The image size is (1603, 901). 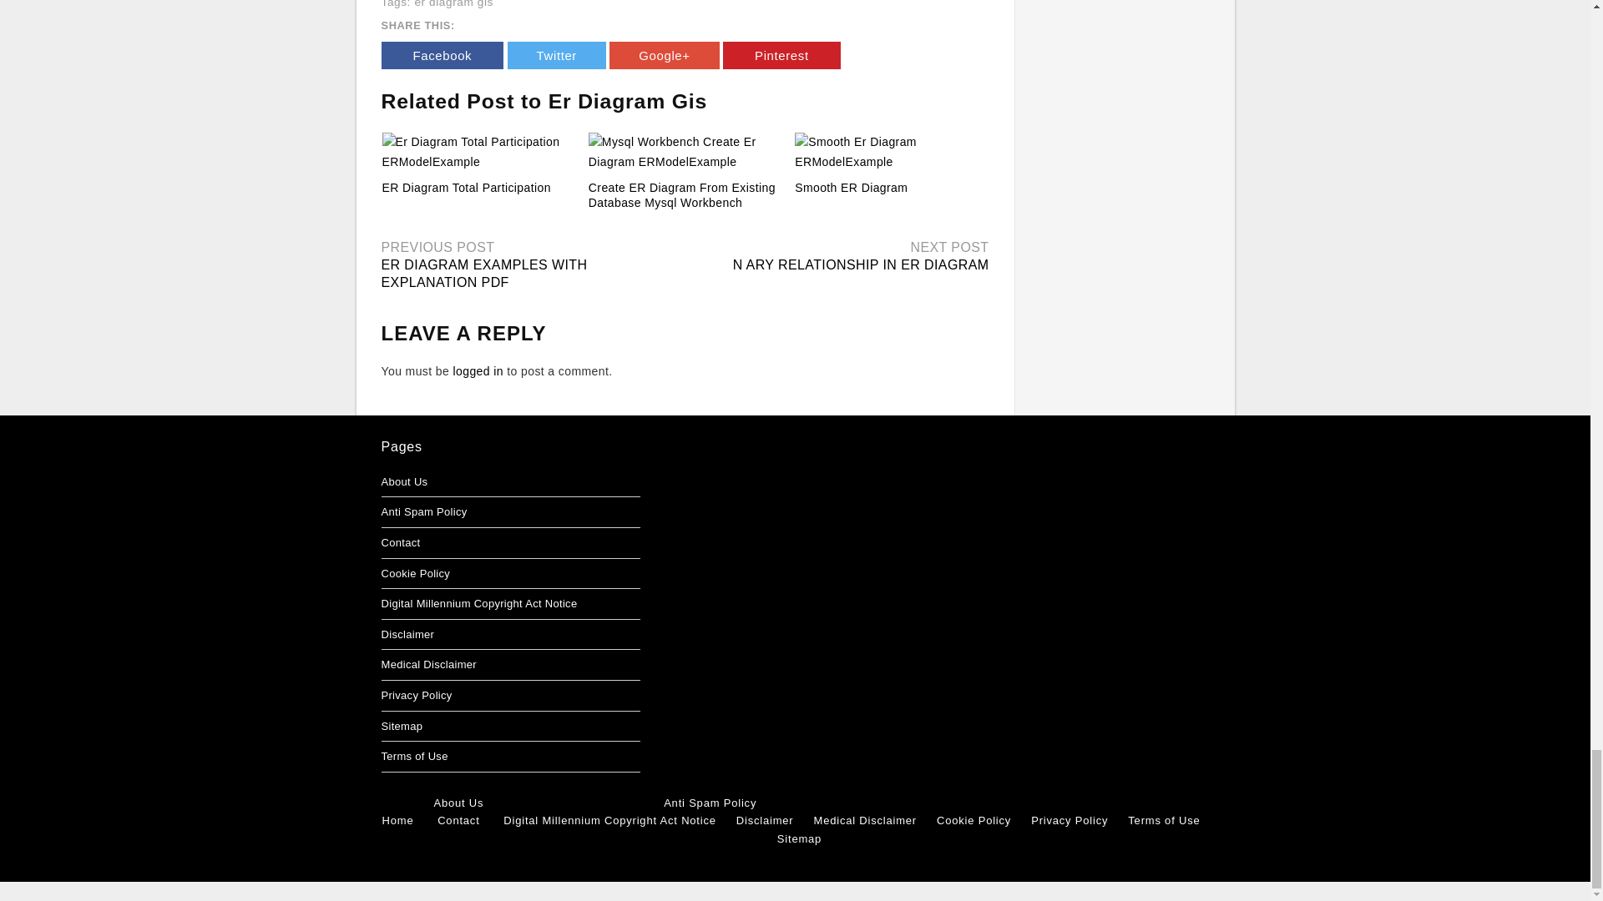 What do you see at coordinates (860, 264) in the screenshot?
I see `N ARY RELATIONSHIP IN ER DIAGRAM` at bounding box center [860, 264].